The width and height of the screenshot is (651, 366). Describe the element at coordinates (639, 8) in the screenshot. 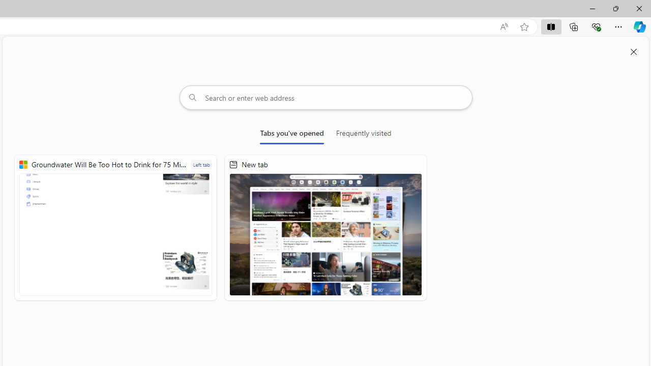

I see `Close` at that location.